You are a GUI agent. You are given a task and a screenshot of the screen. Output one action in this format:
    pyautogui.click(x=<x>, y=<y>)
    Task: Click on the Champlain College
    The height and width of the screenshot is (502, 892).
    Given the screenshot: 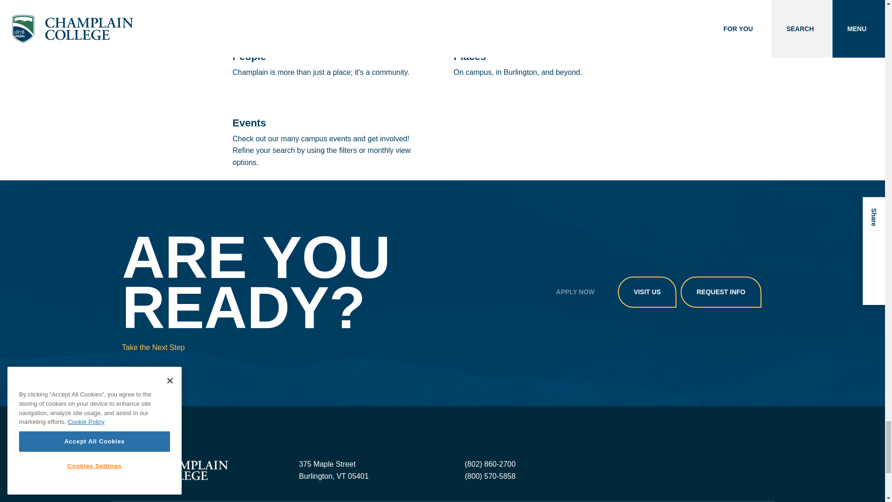 What is the action you would take?
    pyautogui.click(x=175, y=470)
    